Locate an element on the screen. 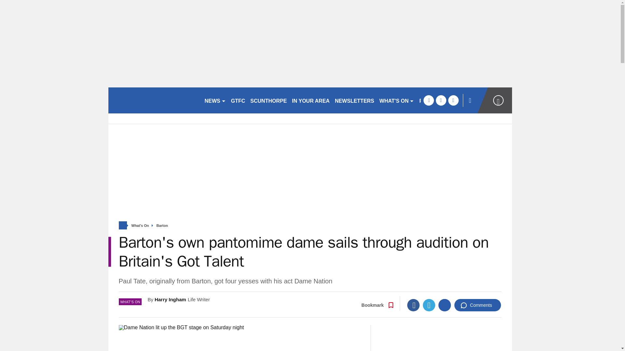 The image size is (625, 351). Twitter is located at coordinates (429, 305).